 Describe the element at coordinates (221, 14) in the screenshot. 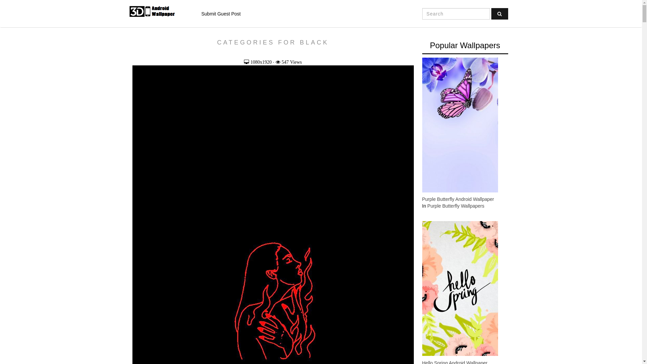

I see `Submit Guest Post` at that location.